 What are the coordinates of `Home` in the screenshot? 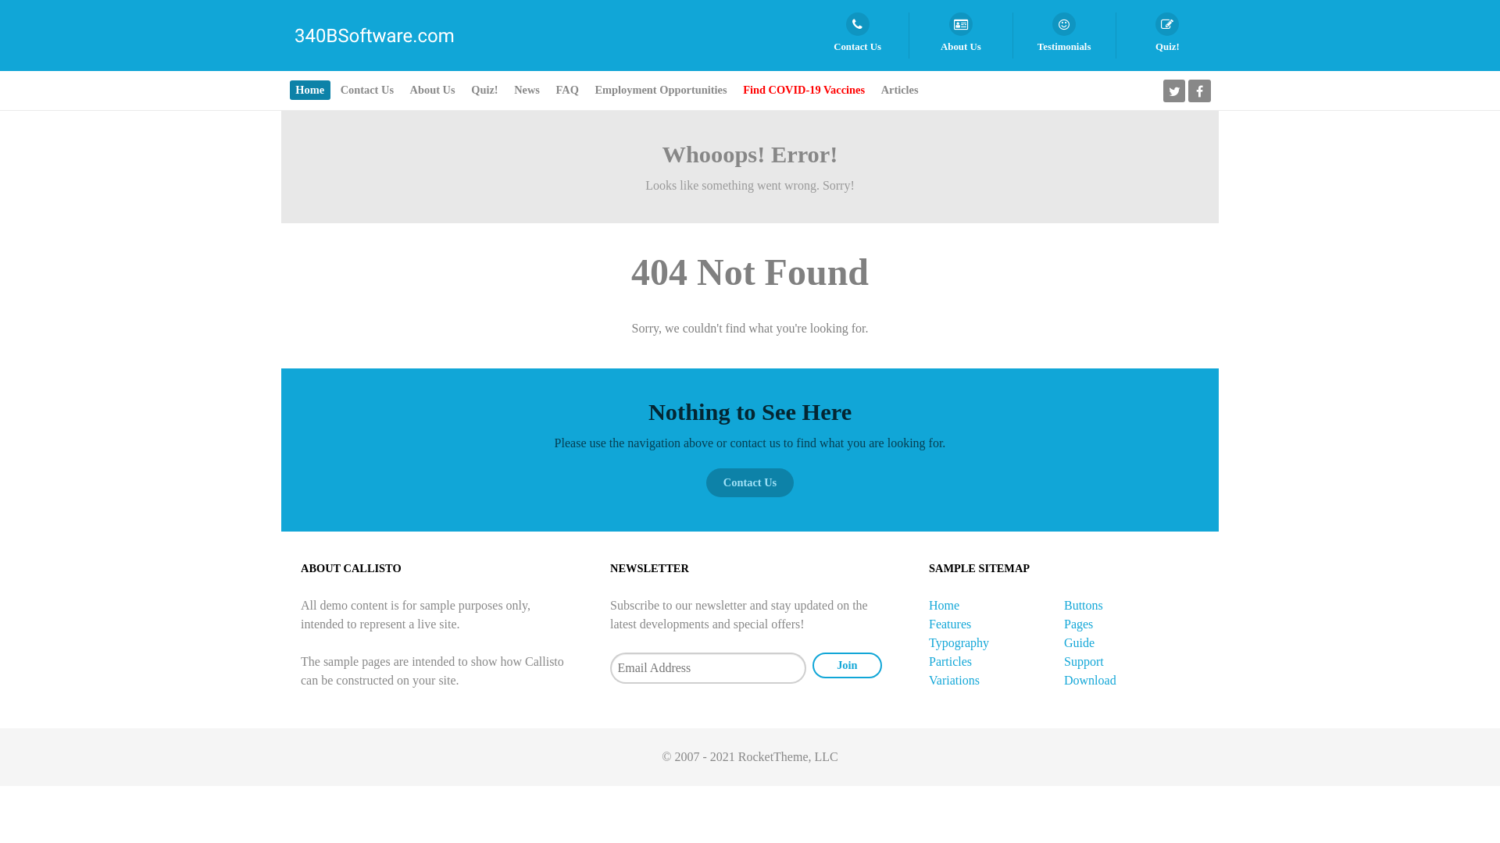 It's located at (310, 91).